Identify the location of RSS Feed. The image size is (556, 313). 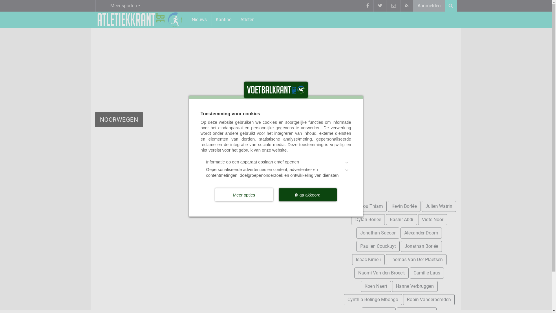
(407, 6).